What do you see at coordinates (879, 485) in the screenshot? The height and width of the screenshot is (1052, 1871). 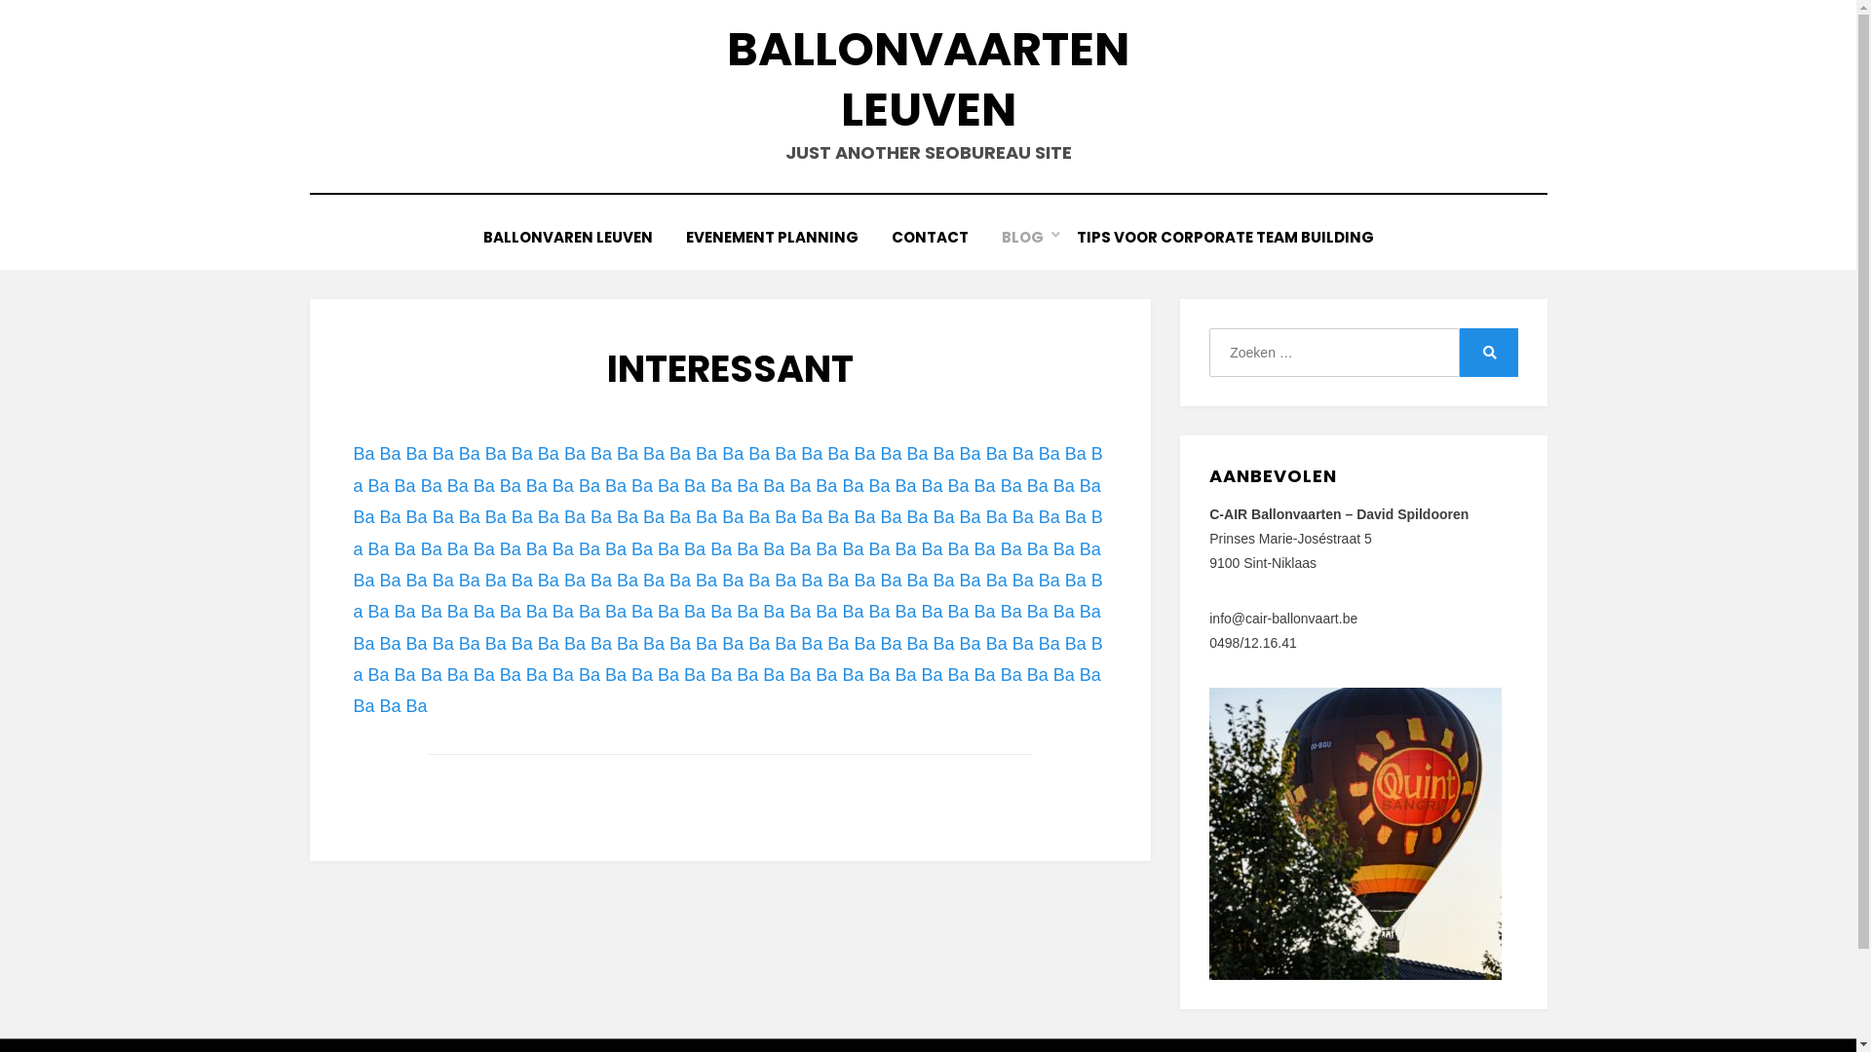 I see `Ba` at bounding box center [879, 485].